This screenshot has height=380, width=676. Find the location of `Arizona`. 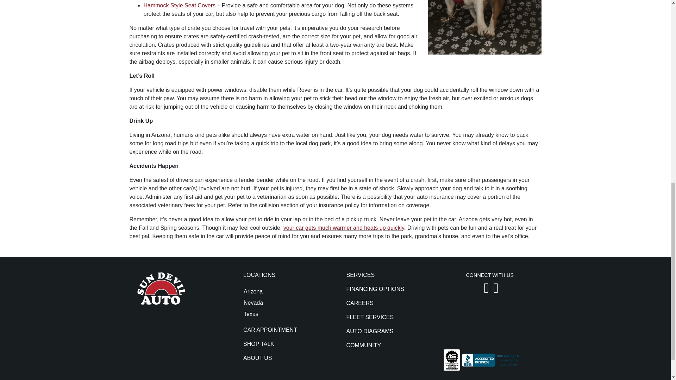

Arizona is located at coordinates (284, 291).